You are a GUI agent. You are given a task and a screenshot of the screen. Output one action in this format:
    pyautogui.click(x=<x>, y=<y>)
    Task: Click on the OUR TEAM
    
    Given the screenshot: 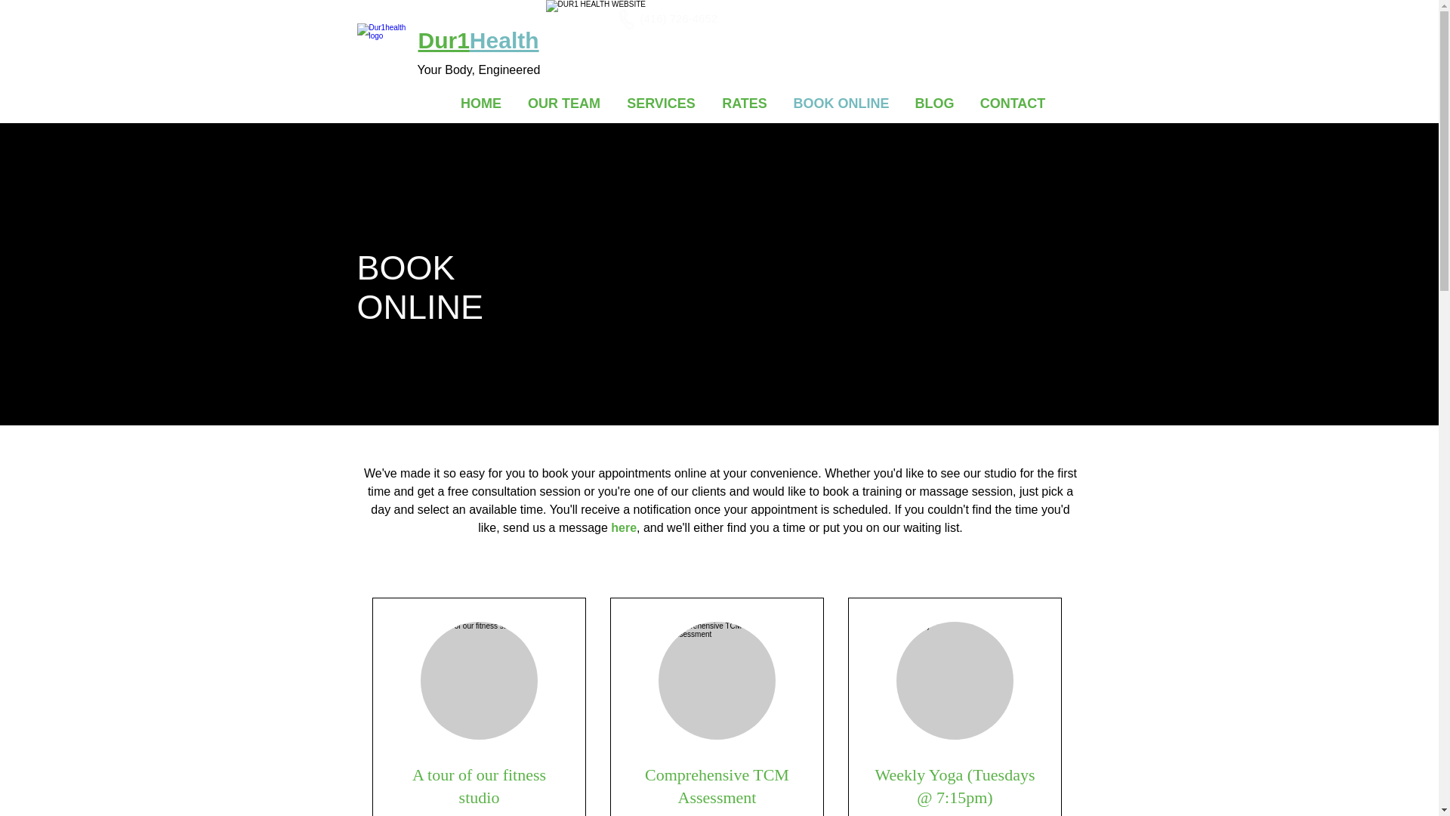 What is the action you would take?
    pyautogui.click(x=563, y=103)
    